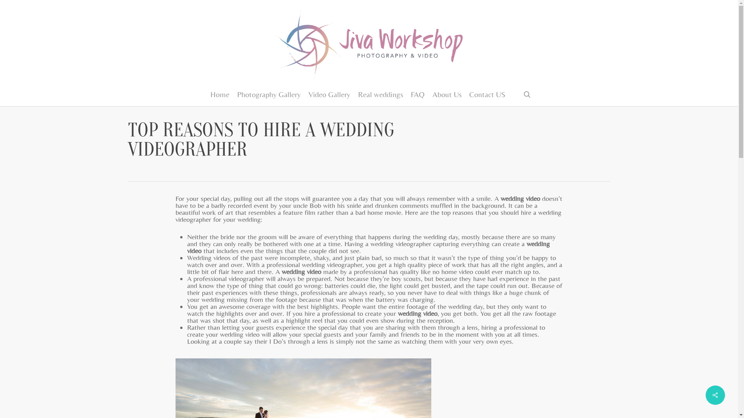 Image resolution: width=744 pixels, height=418 pixels. I want to click on About Us, so click(447, 94).